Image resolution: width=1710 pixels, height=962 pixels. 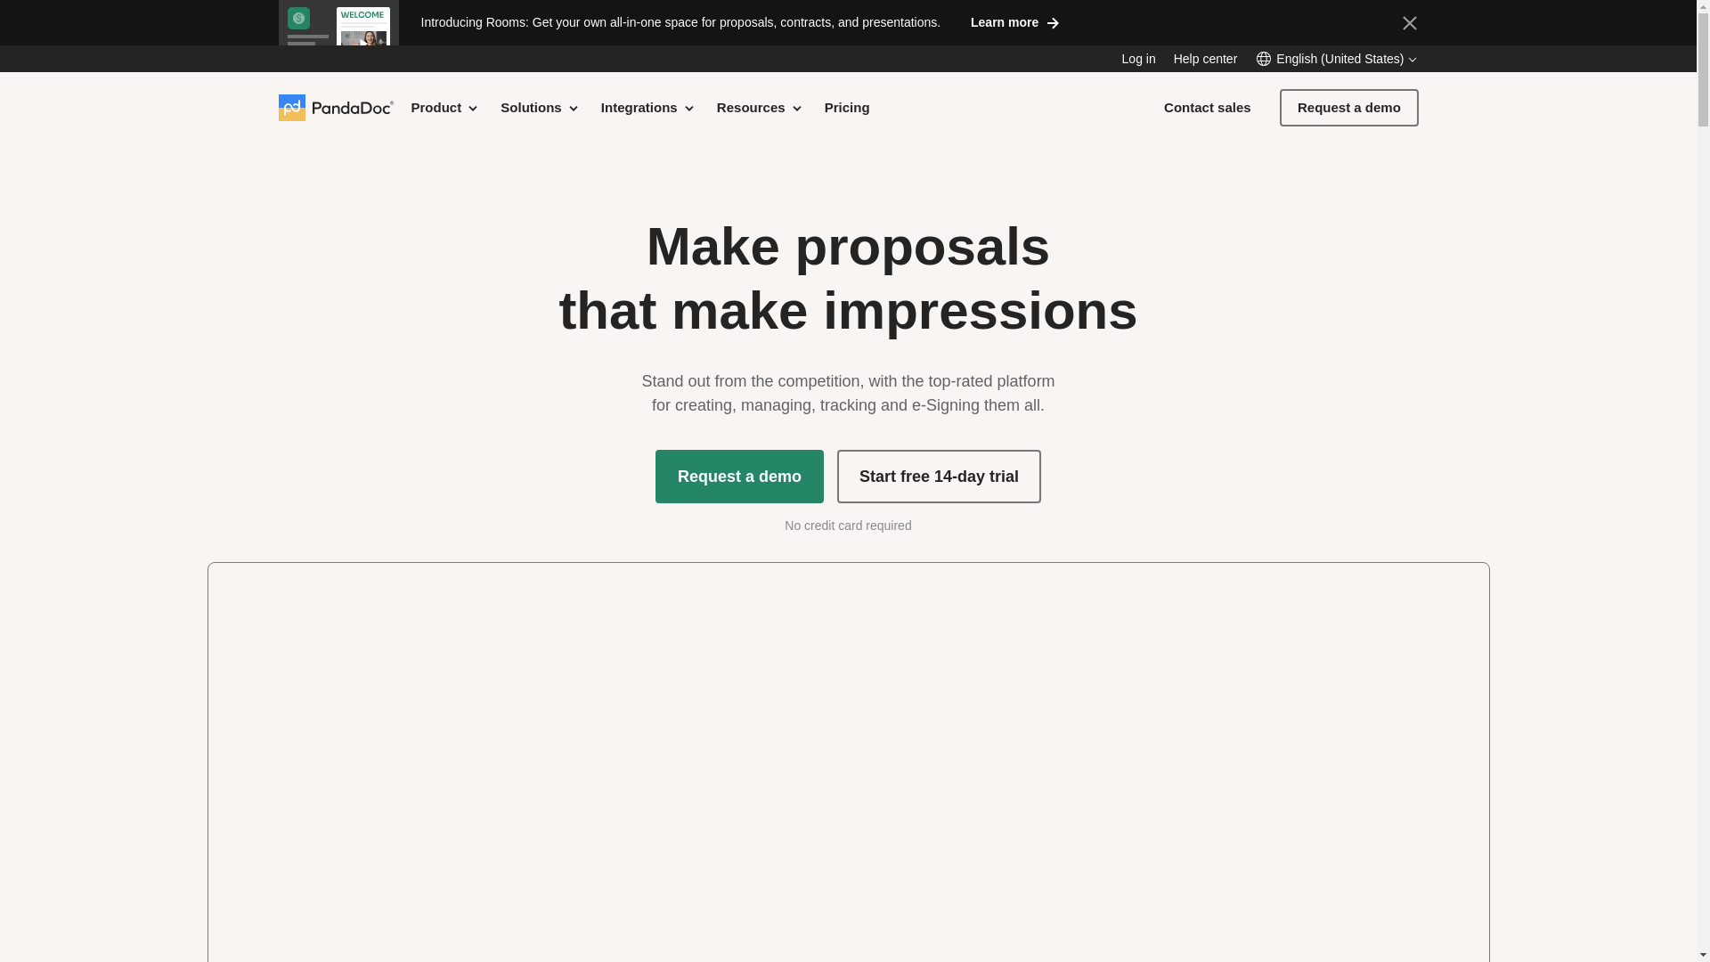 What do you see at coordinates (1015, 21) in the screenshot?
I see `Learn more` at bounding box center [1015, 21].